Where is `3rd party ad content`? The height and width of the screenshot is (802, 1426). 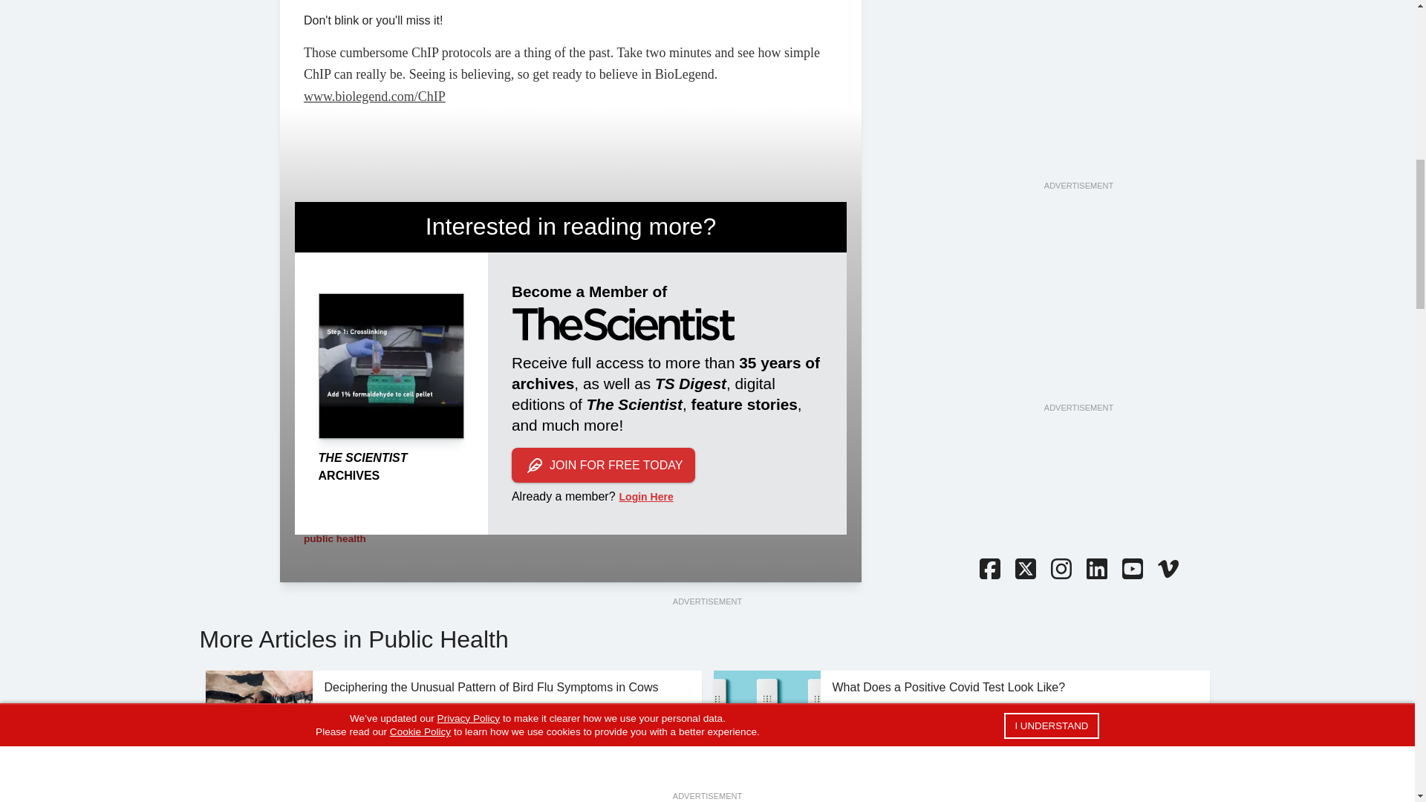
3rd party ad content is located at coordinates (1078, 308).